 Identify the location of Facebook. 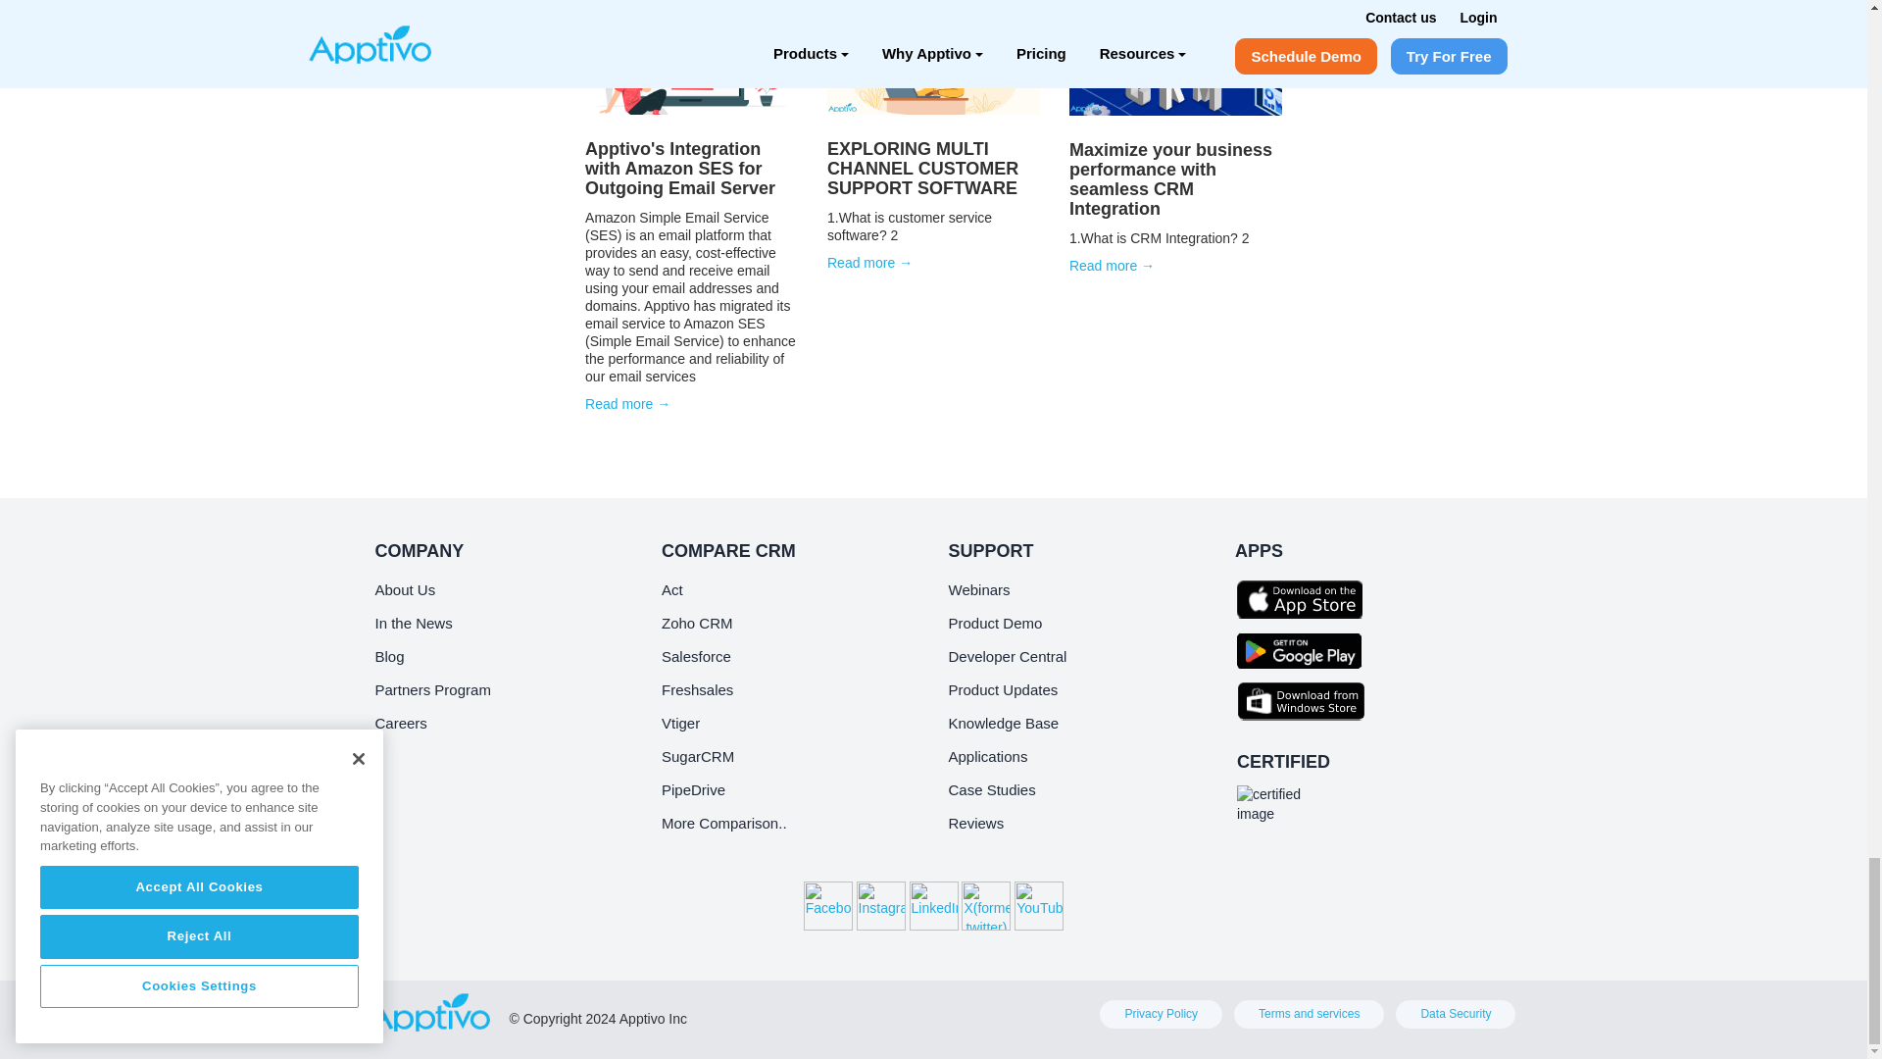
(827, 906).